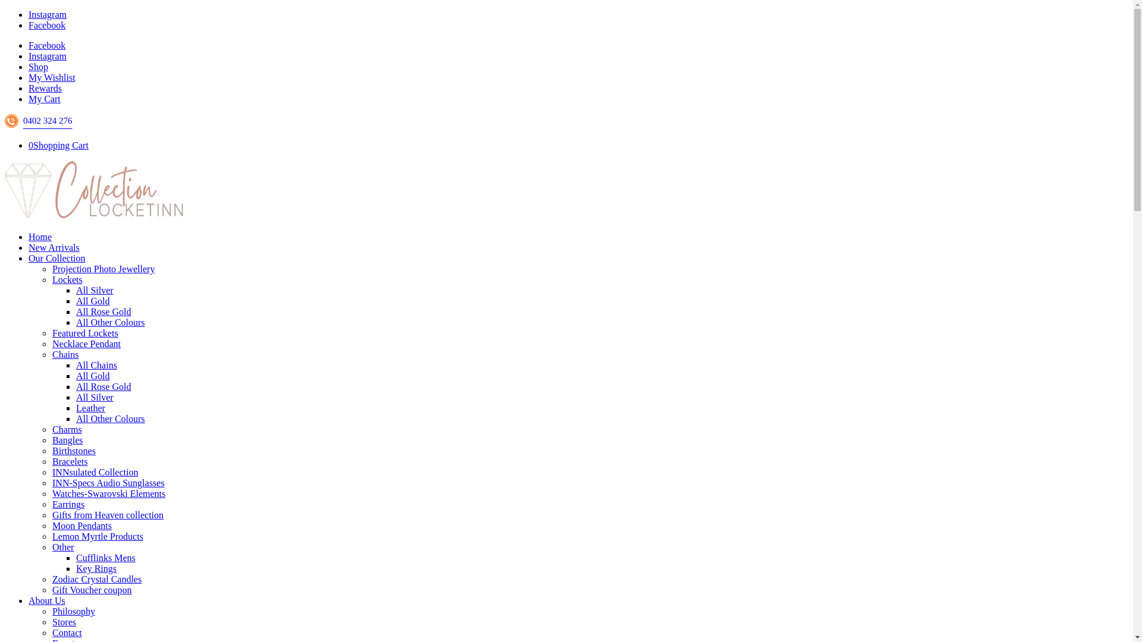  Describe the element at coordinates (111, 322) in the screenshot. I see `All Other Colours` at that location.